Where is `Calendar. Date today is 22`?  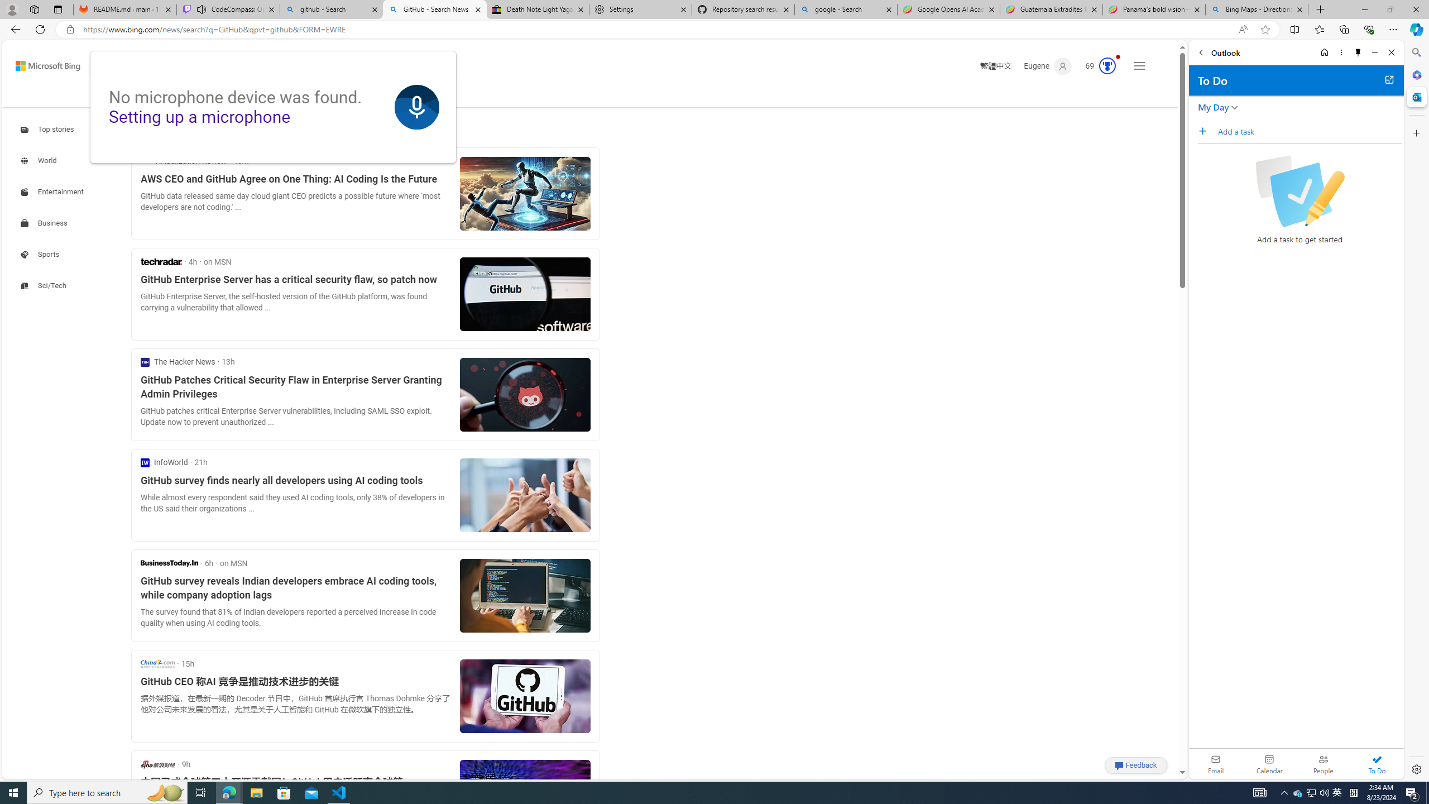 Calendar. Date today is 22 is located at coordinates (1269, 764).